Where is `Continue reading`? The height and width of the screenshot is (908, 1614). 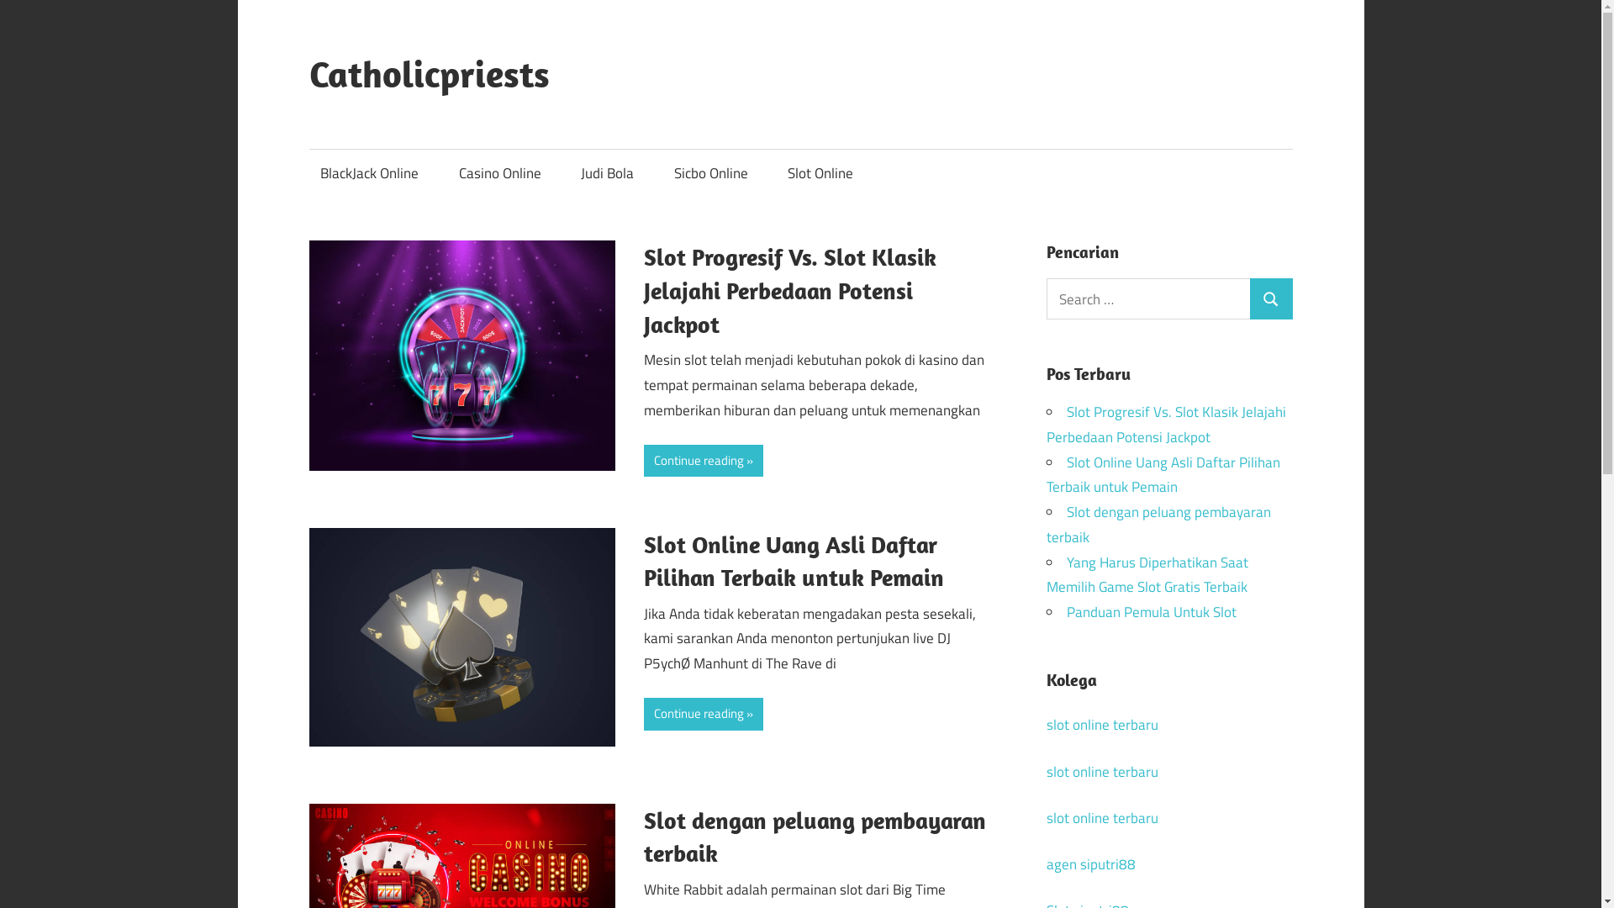 Continue reading is located at coordinates (704, 461).